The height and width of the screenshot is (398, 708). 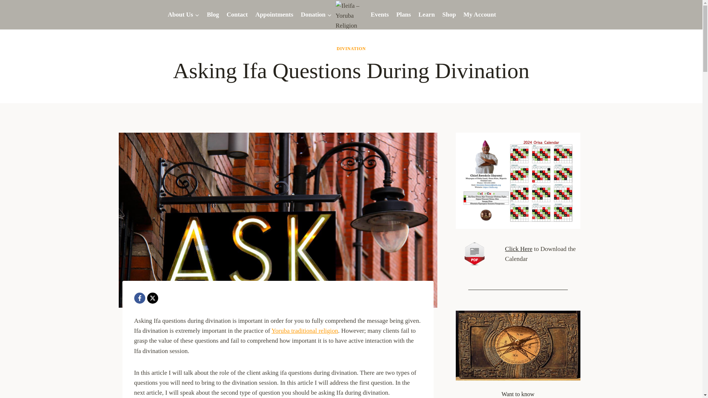 I want to click on Events, so click(x=380, y=15).